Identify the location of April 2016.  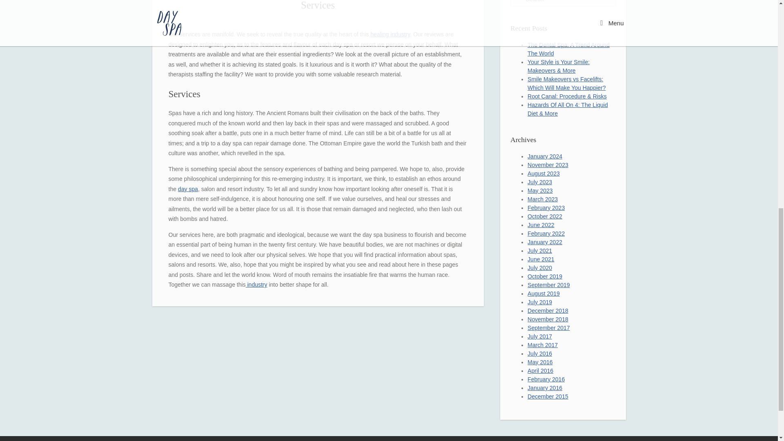
(541, 370).